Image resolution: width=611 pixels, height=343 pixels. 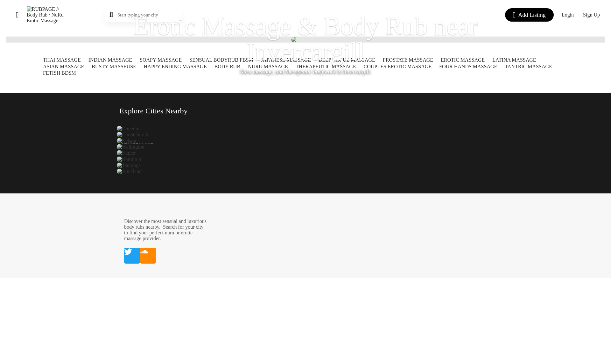 I want to click on Wellington, so click(x=130, y=147).